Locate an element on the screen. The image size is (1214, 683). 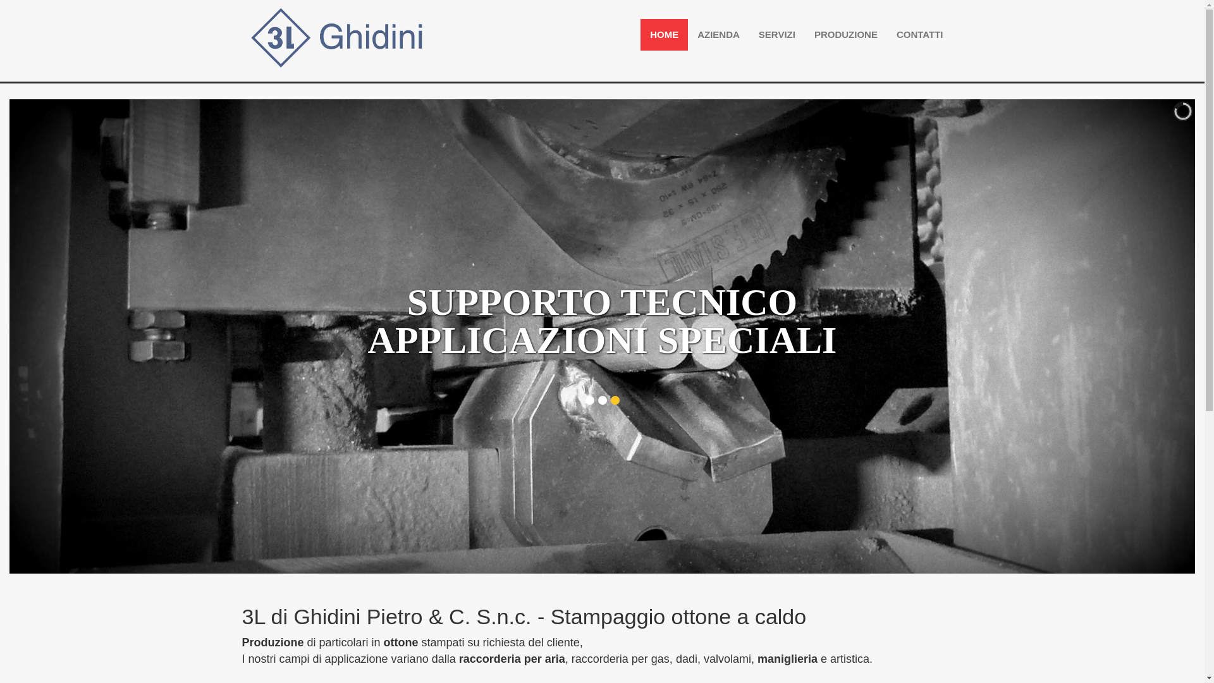
SERVIZI is located at coordinates (777, 35).